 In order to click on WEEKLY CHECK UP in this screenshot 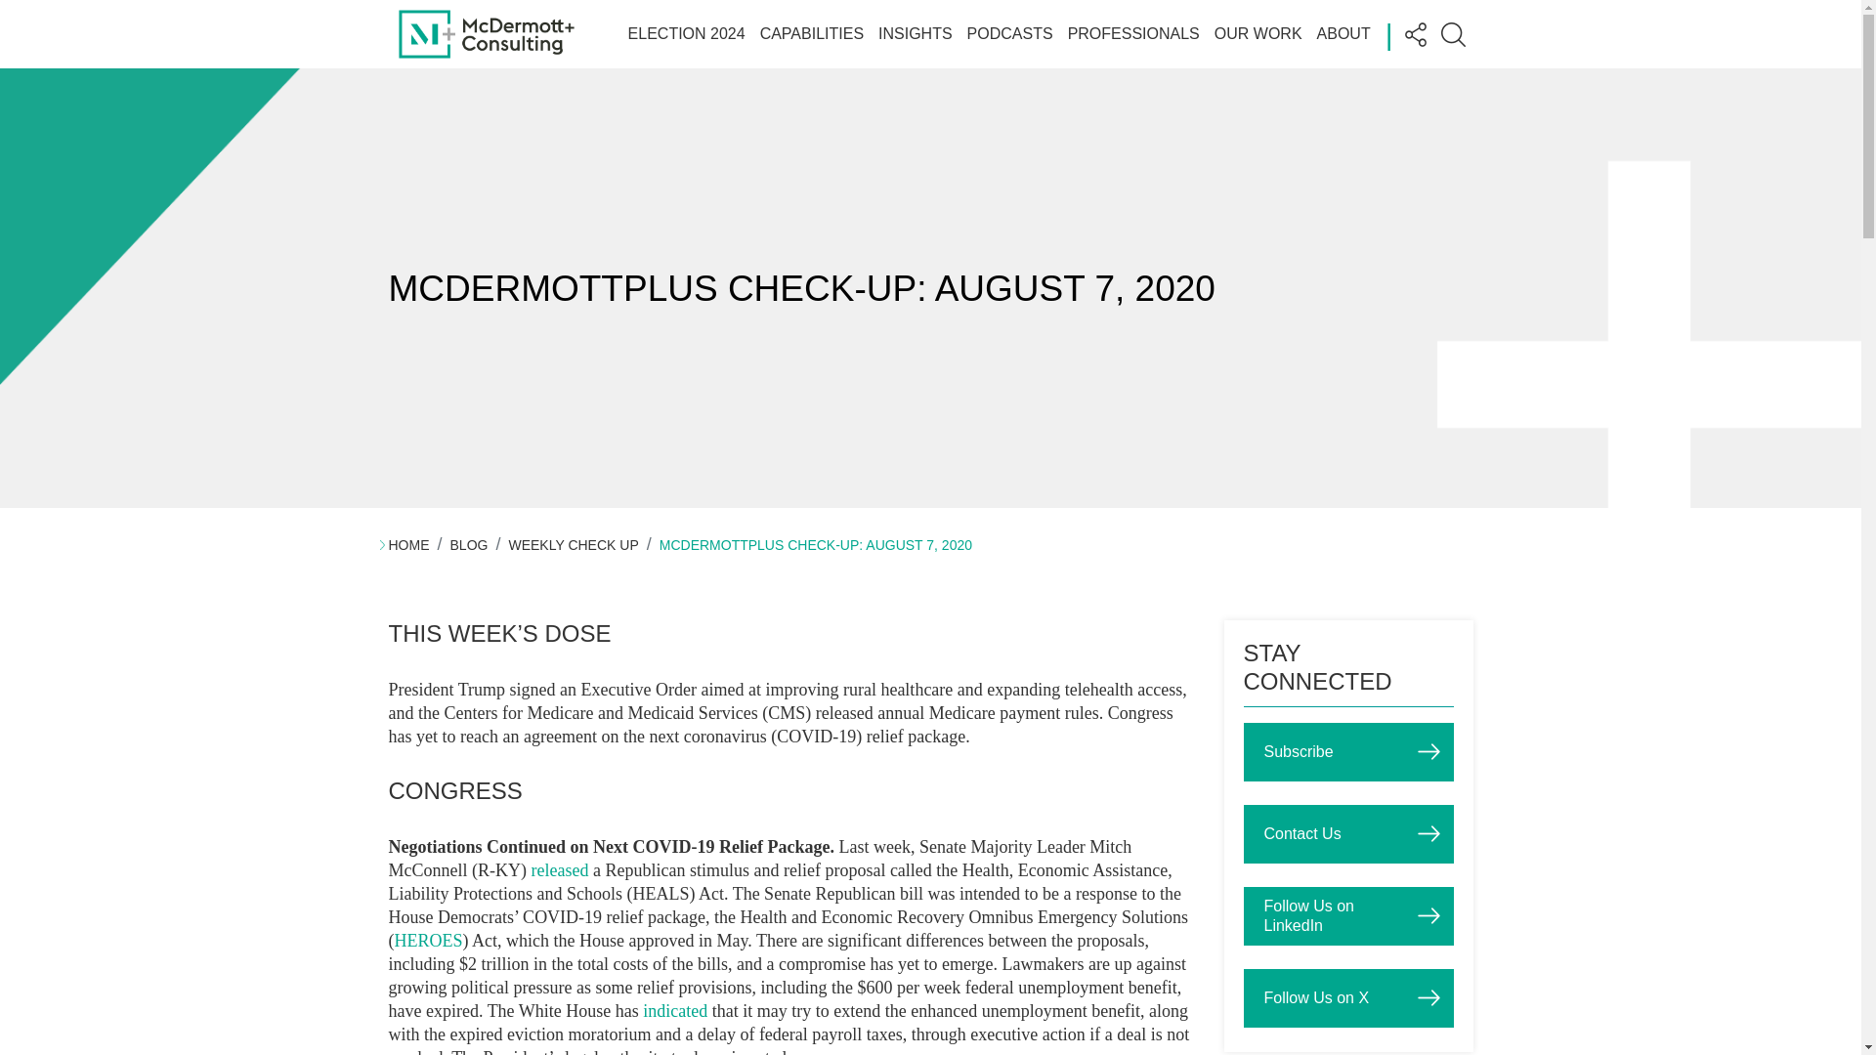, I will do `click(573, 544)`.